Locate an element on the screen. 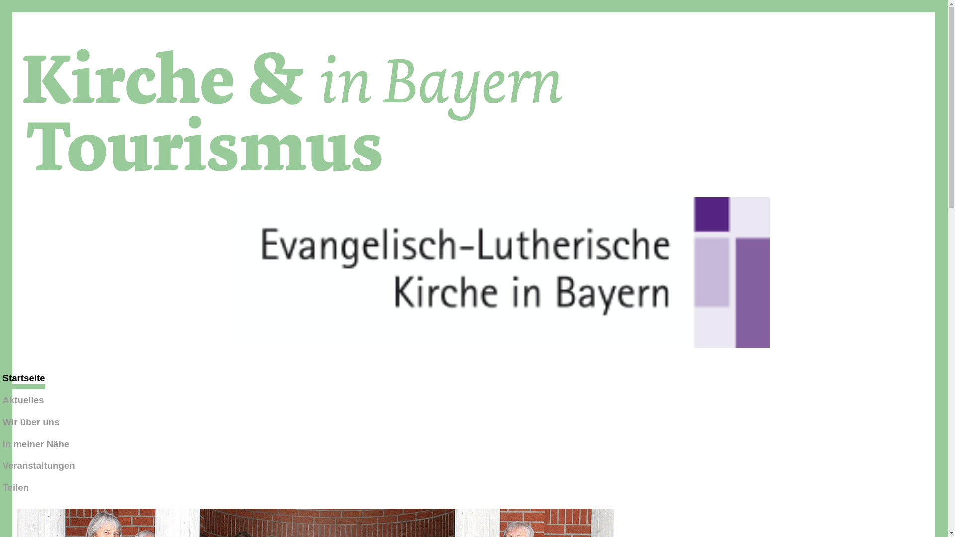  Direkt zum Inhalt is located at coordinates (474, 13).